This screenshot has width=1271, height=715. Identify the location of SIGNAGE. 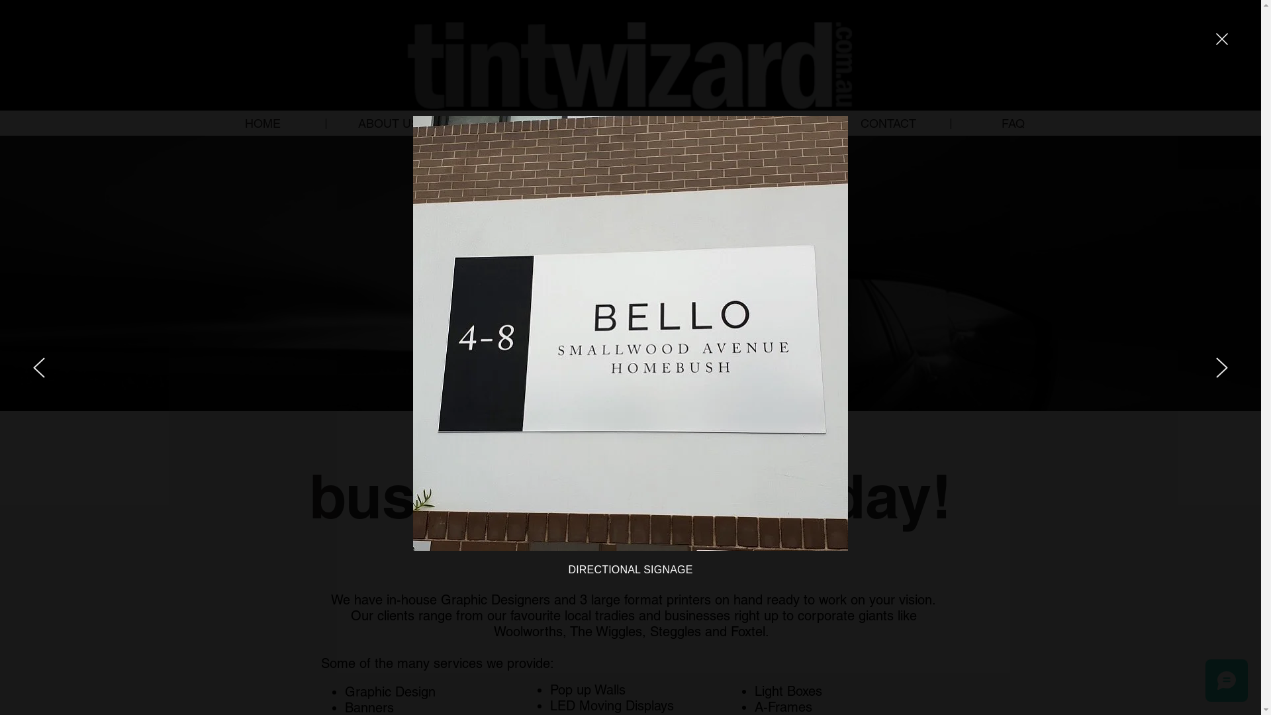
(638, 123).